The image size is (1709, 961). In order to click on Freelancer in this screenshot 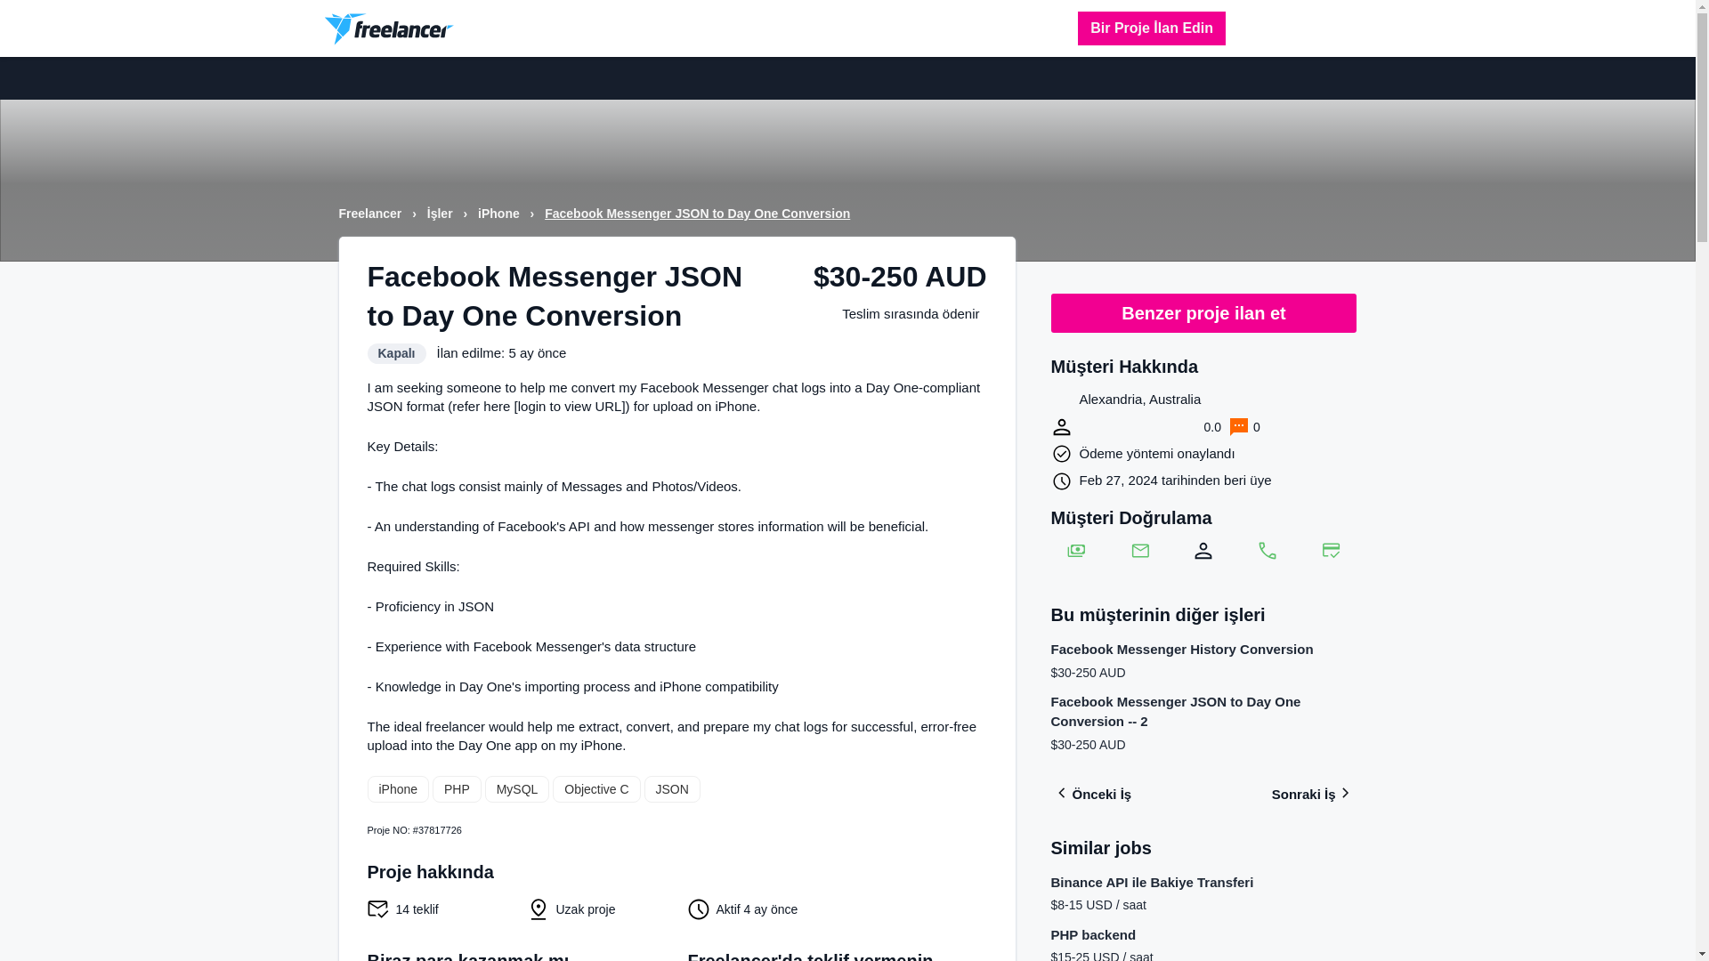, I will do `click(372, 214)`.